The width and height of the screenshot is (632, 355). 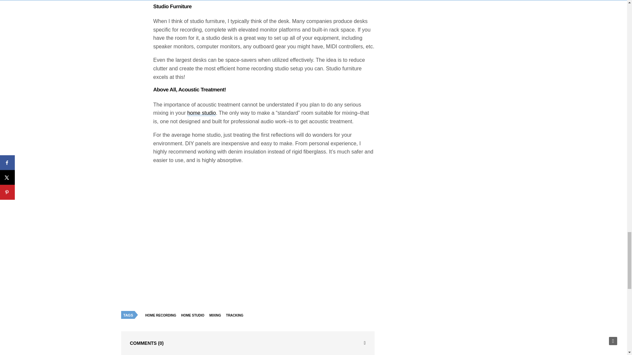 What do you see at coordinates (194, 316) in the screenshot?
I see `HOME STUDIO` at bounding box center [194, 316].